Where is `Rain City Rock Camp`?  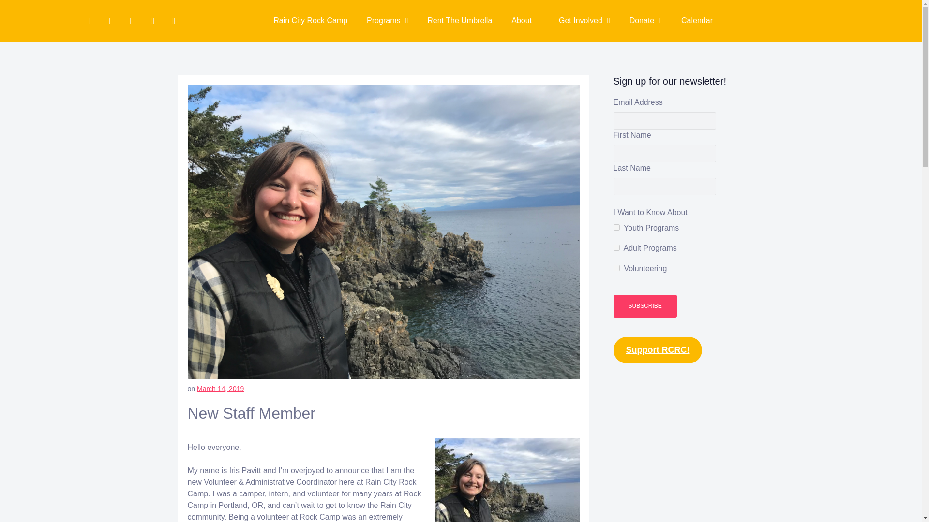
Rain City Rock Camp is located at coordinates (310, 20).